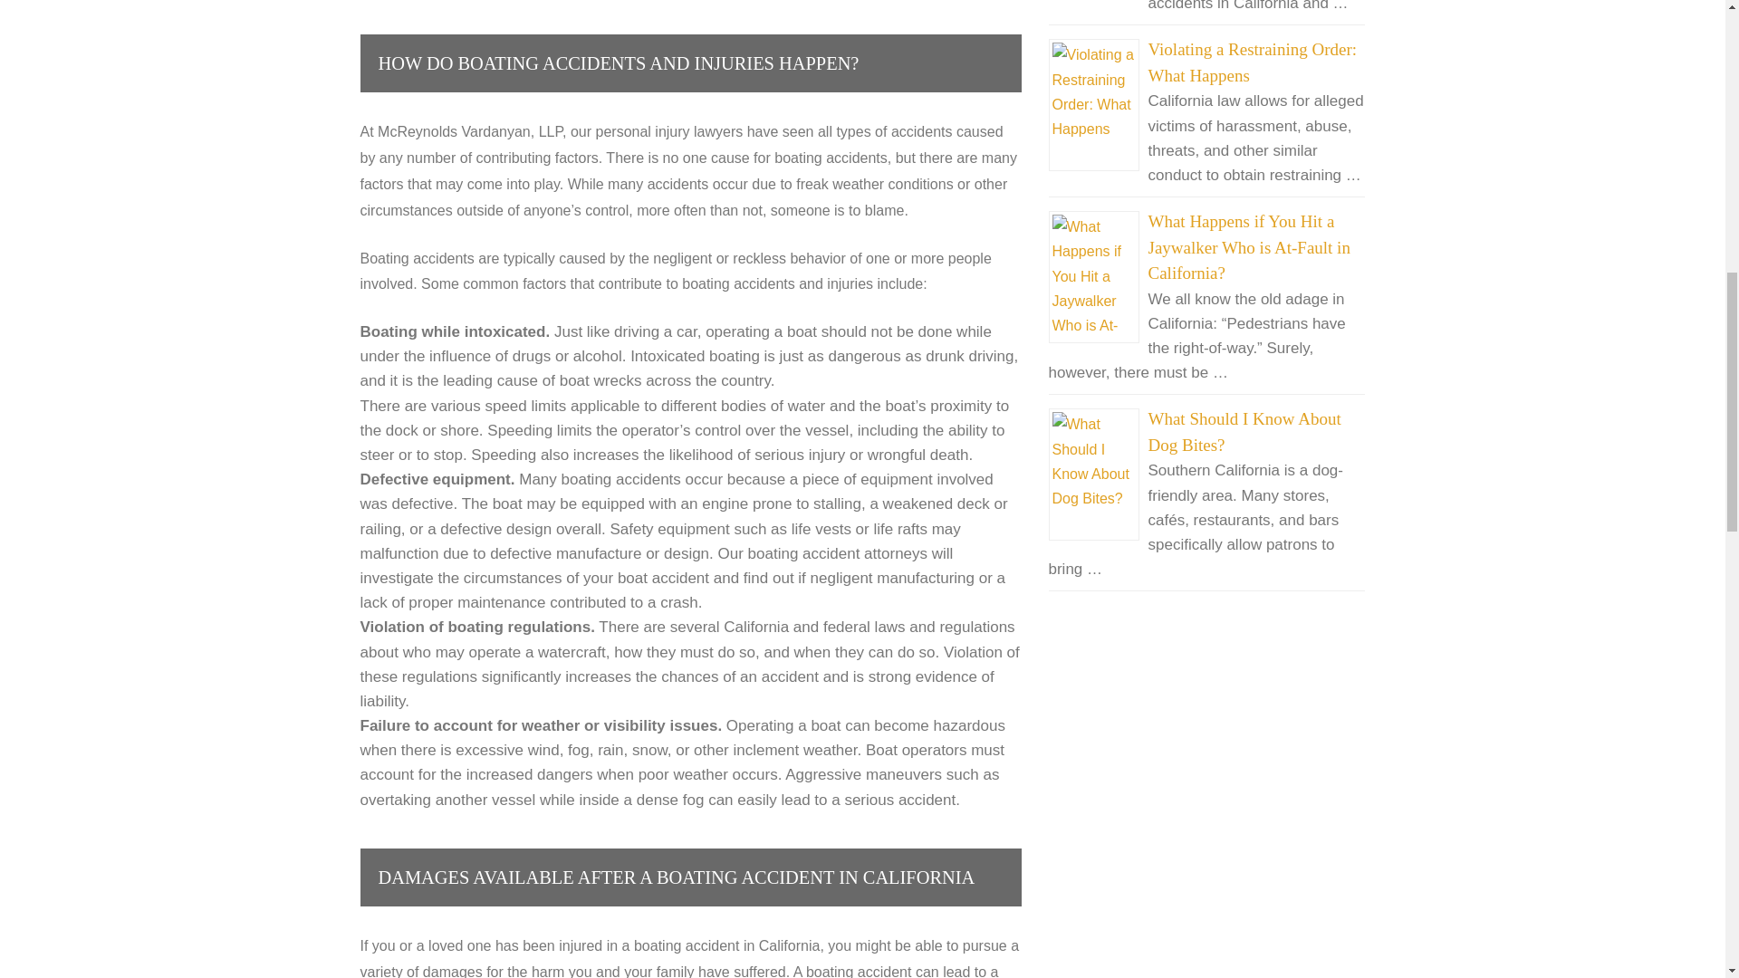 This screenshot has height=978, width=1739. What do you see at coordinates (1244, 432) in the screenshot?
I see `What Should I Know About Dog Bites?` at bounding box center [1244, 432].